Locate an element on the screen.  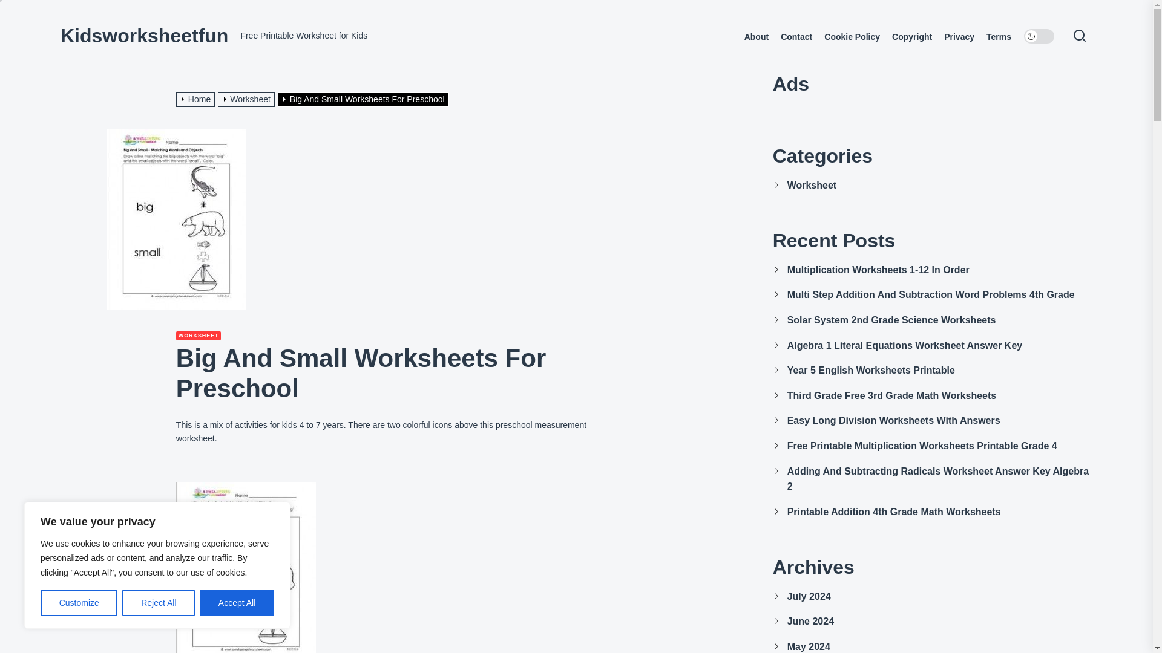
About is located at coordinates (757, 37).